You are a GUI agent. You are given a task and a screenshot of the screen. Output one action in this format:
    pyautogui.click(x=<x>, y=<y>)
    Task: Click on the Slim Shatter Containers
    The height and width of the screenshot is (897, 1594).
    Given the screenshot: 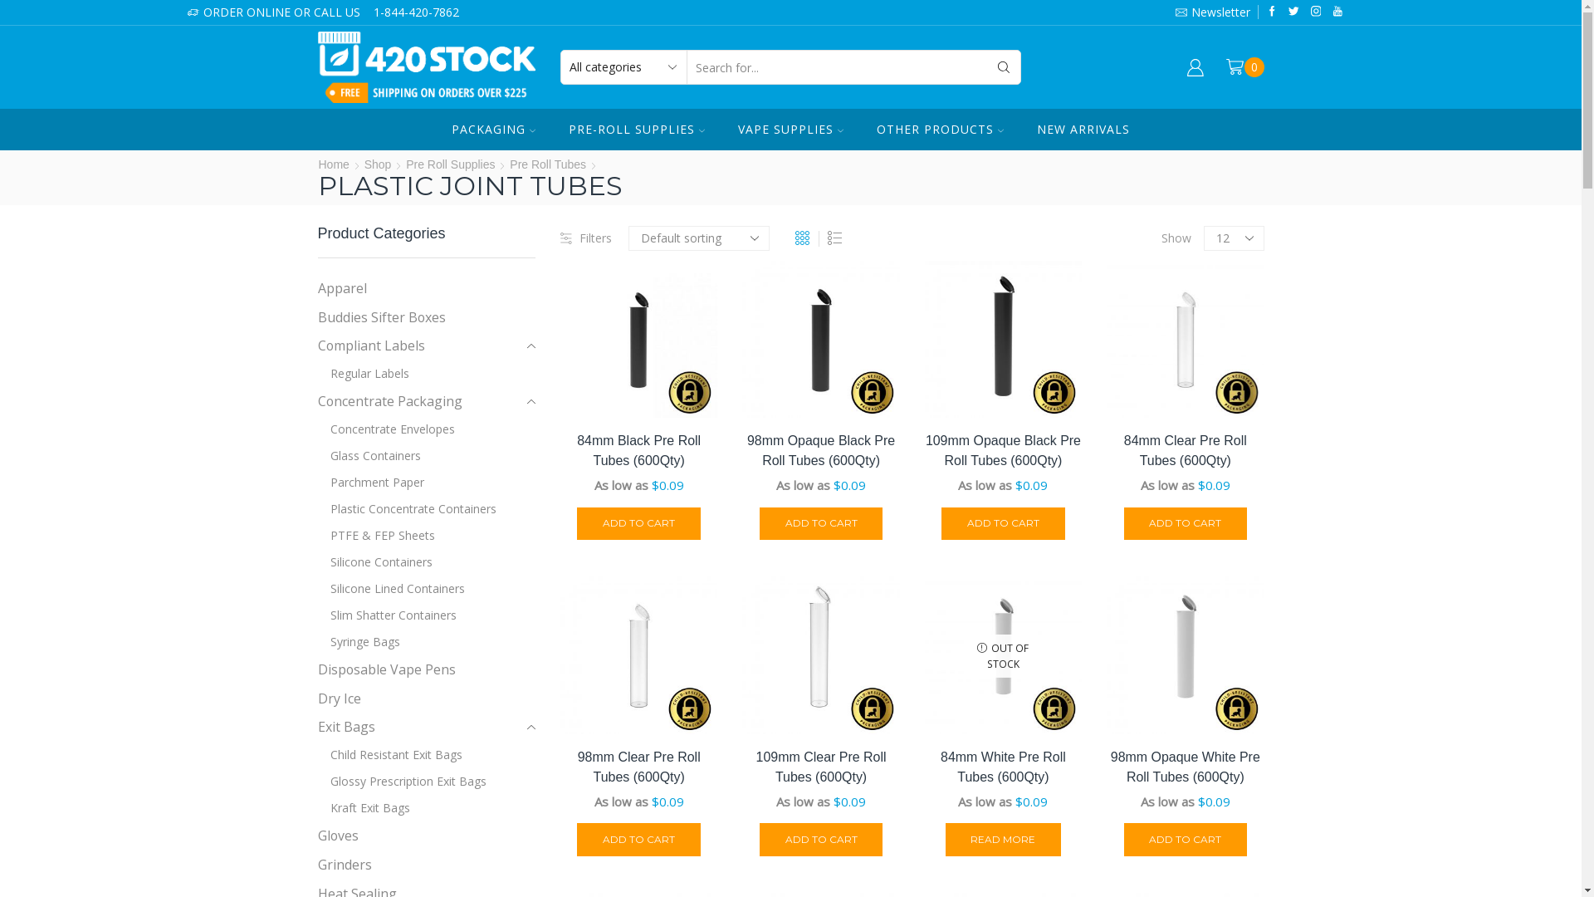 What is the action you would take?
    pyautogui.click(x=387, y=615)
    